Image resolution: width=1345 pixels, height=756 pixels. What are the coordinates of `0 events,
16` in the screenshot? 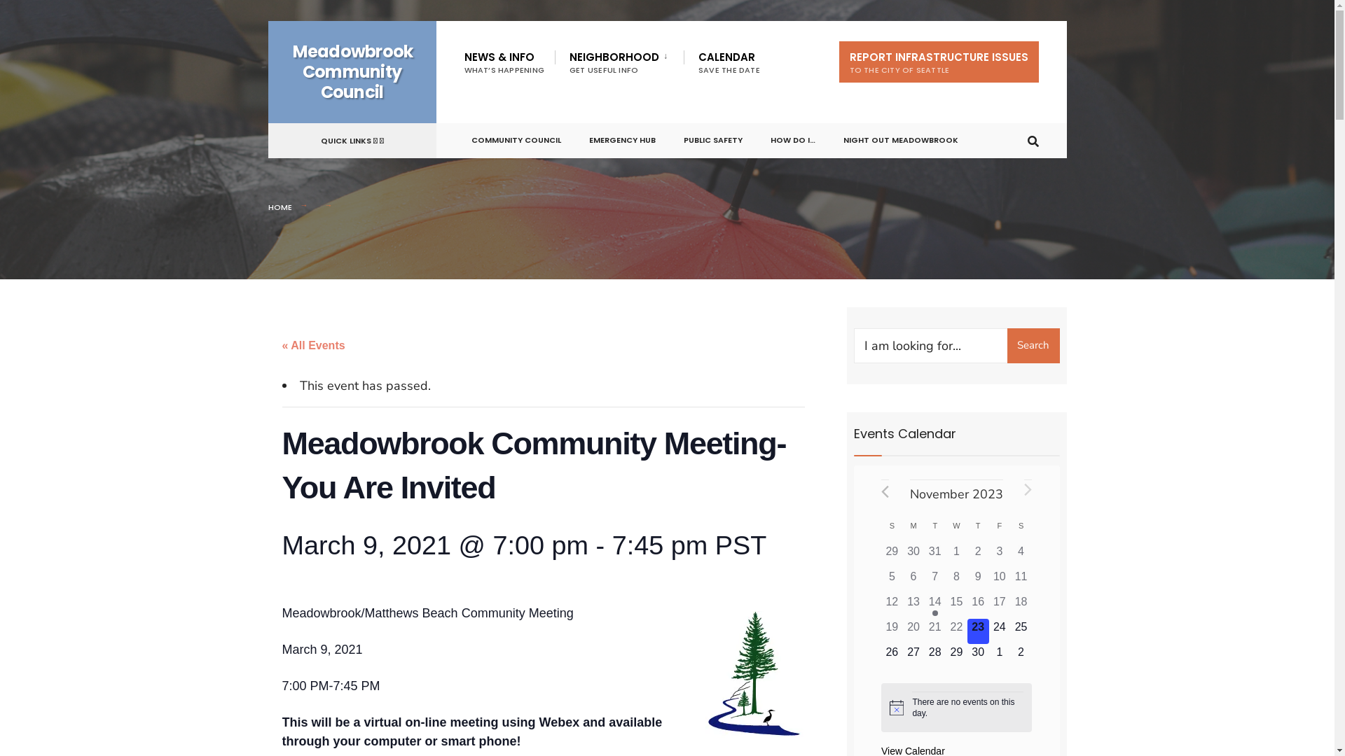 It's located at (978, 606).